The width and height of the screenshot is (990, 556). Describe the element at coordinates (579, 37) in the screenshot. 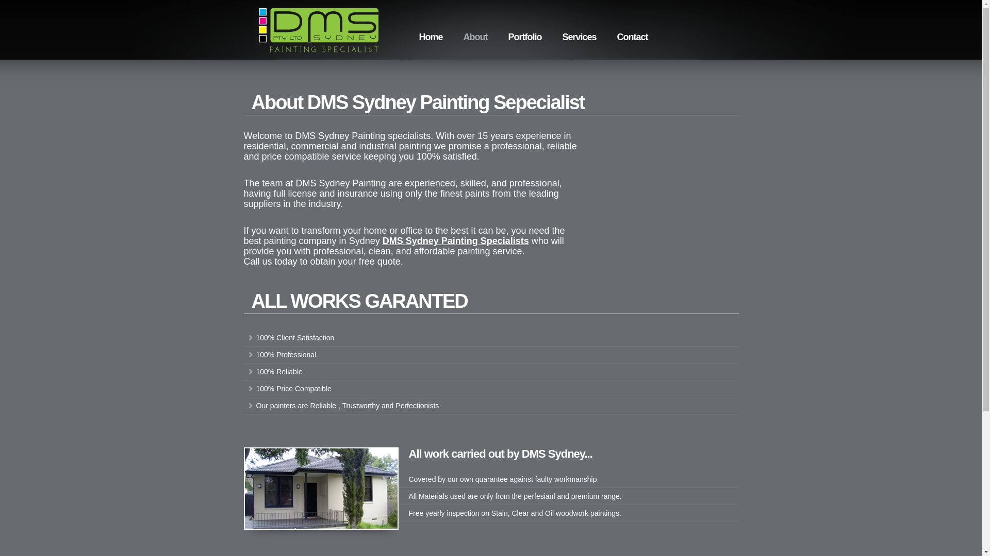

I see `Services` at that location.